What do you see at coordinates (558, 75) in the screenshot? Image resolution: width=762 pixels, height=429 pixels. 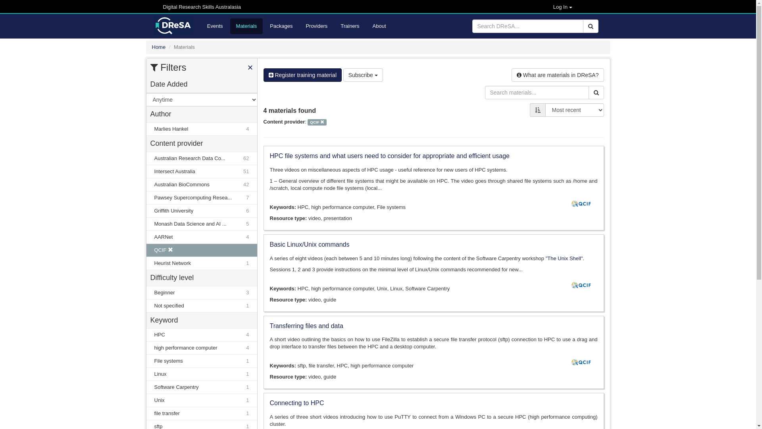 I see `What are materials in DReSA?` at bounding box center [558, 75].